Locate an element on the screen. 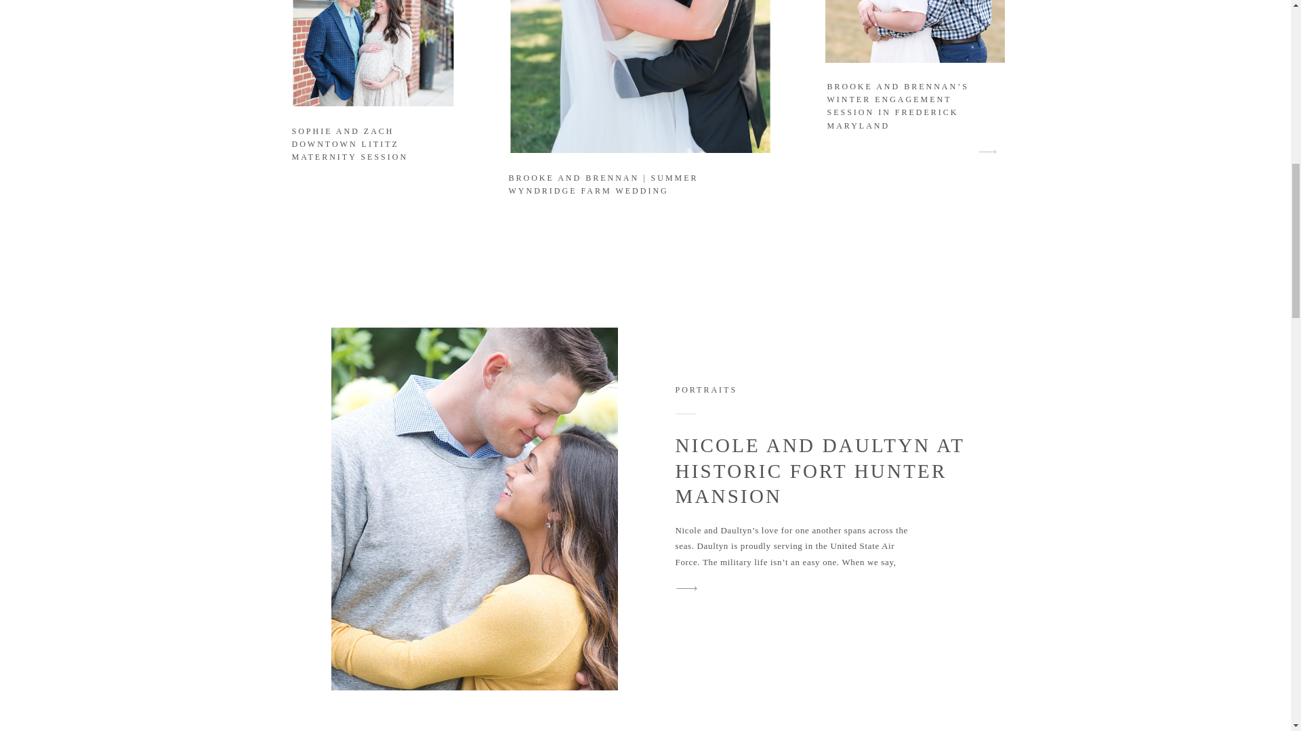 The height and width of the screenshot is (731, 1301). SOPHIE AND ZACH DOWNTOWN LITITZ MATERNITY SESSION is located at coordinates (350, 143).